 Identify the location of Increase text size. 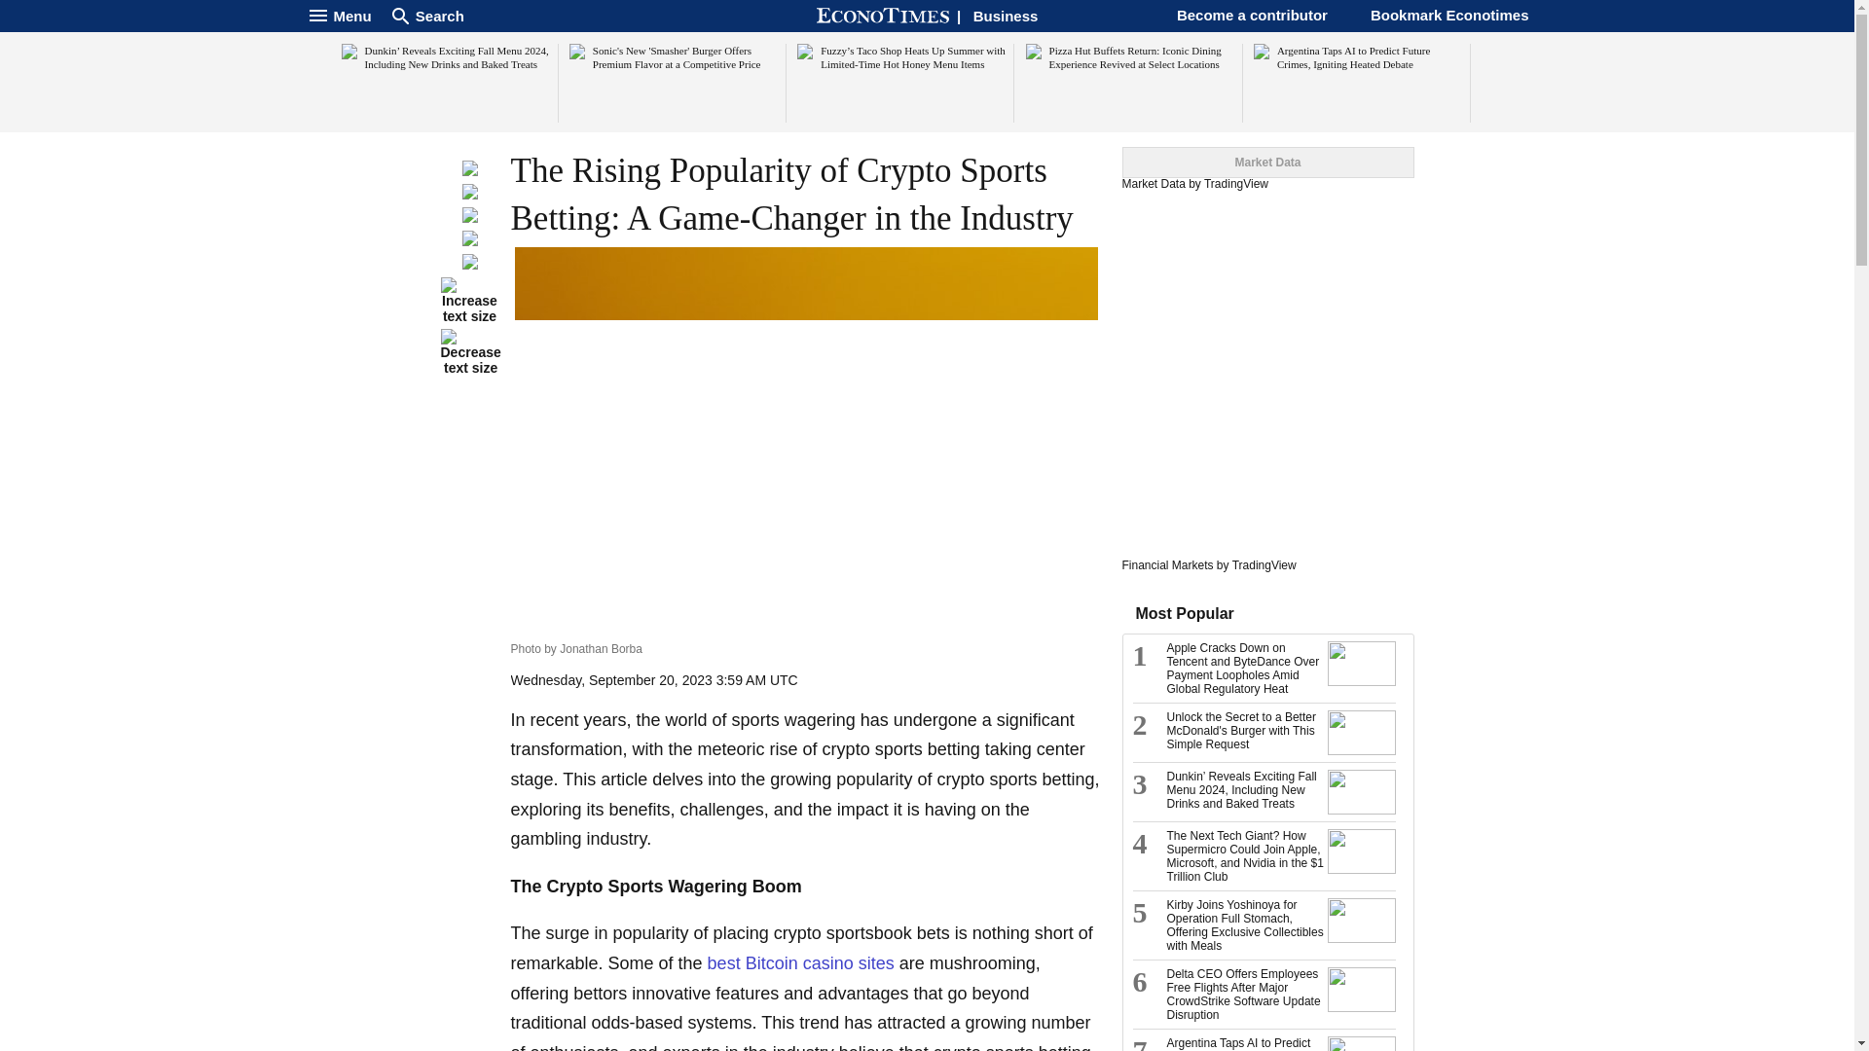
(469, 300).